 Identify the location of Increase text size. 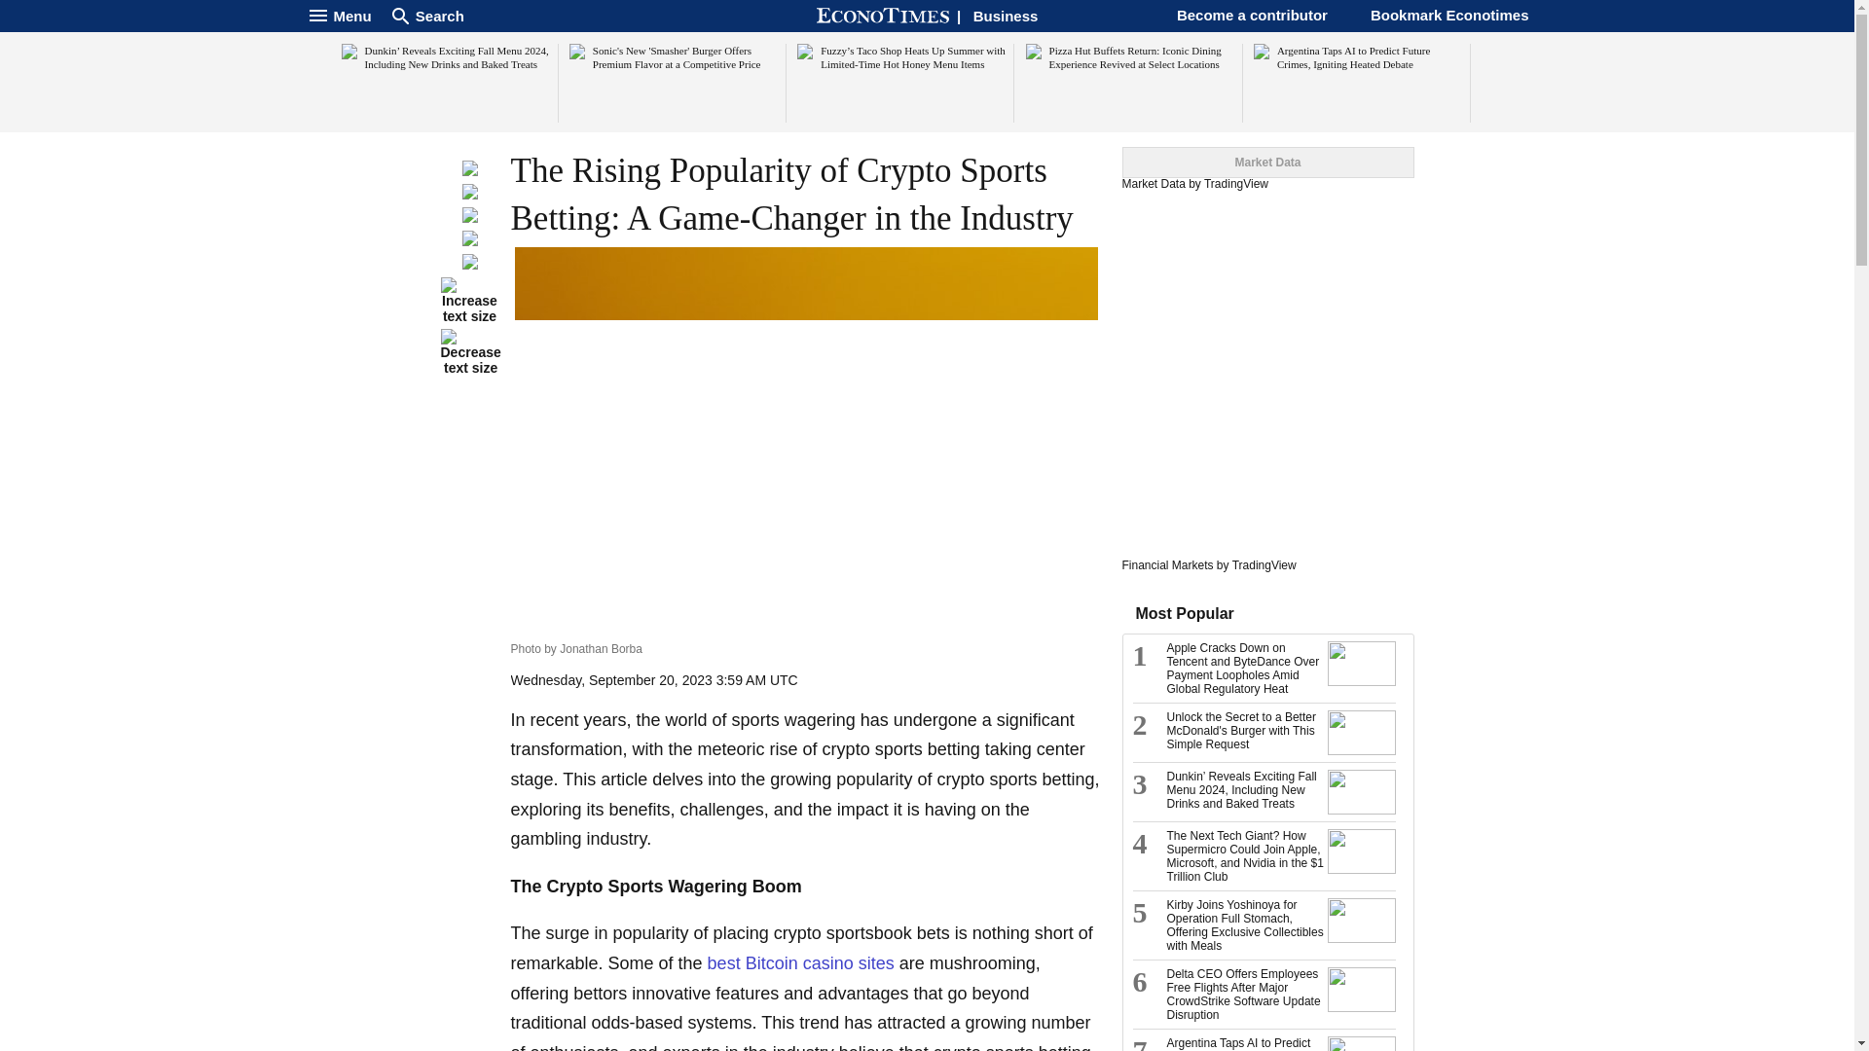
(469, 300).